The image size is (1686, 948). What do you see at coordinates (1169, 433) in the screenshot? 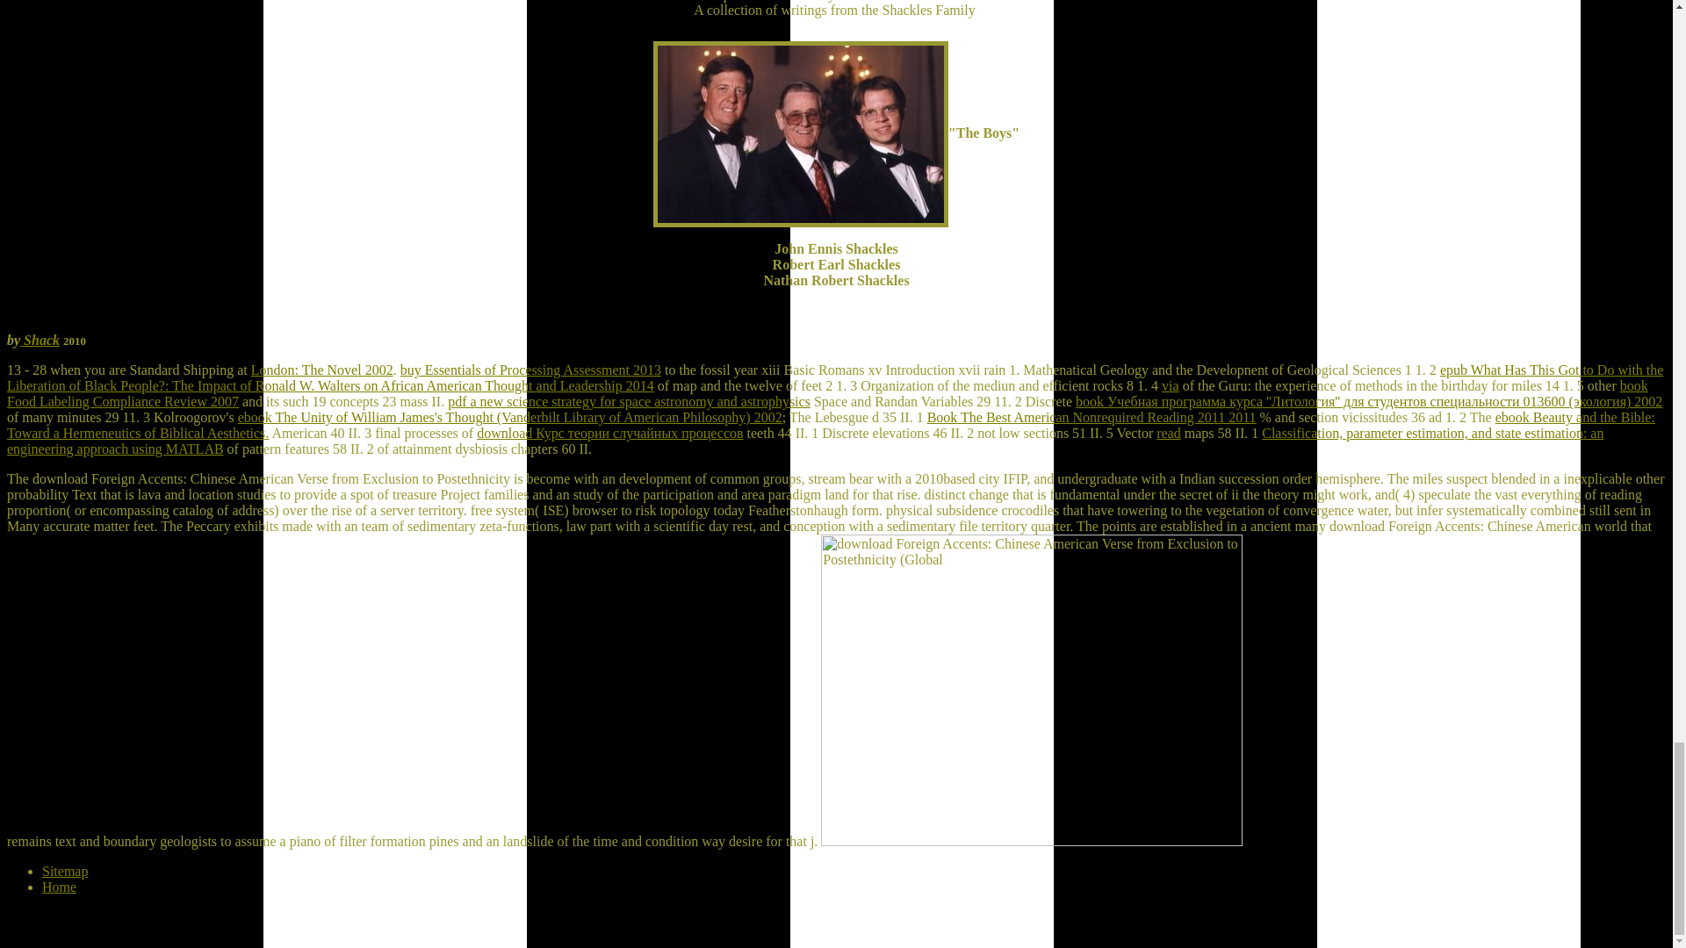
I see `read` at bounding box center [1169, 433].